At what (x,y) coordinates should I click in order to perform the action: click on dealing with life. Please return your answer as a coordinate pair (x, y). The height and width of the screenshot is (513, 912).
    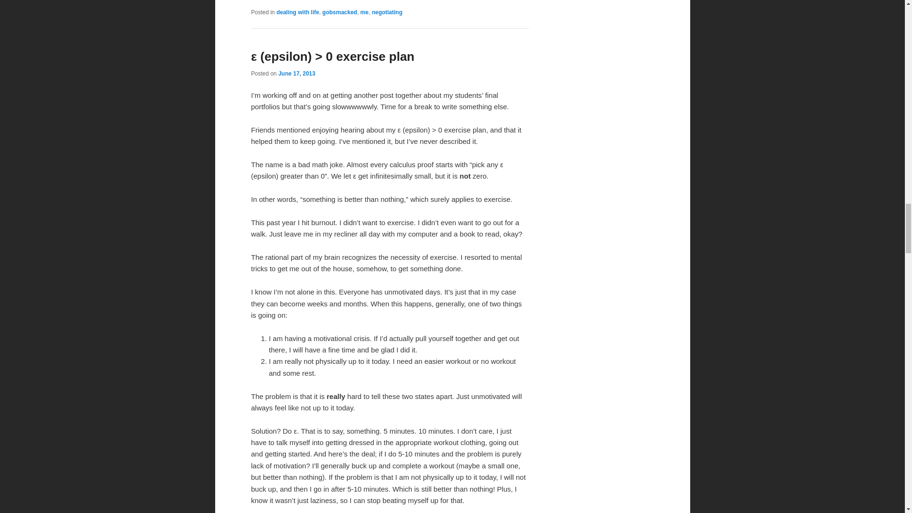
    Looking at the image, I should click on (297, 12).